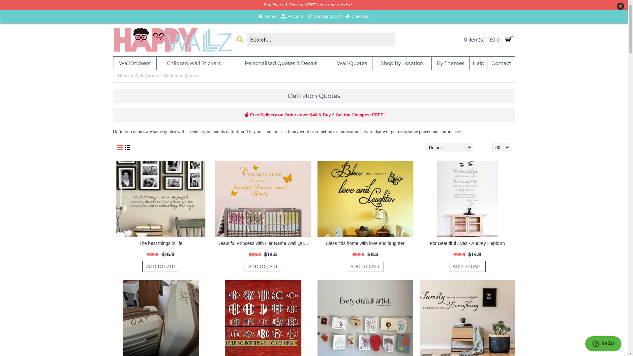  I want to click on Wall Stickers, so click(135, 63).